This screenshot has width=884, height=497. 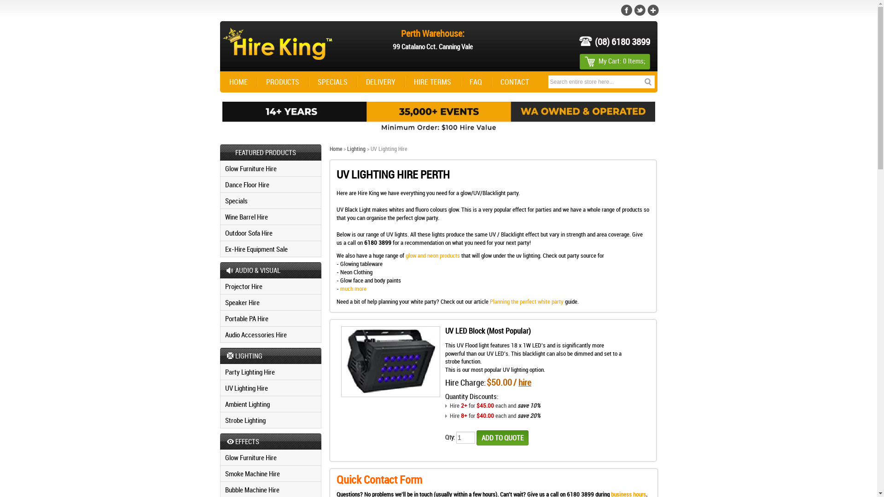 What do you see at coordinates (354, 289) in the screenshot?
I see `much more ` at bounding box center [354, 289].